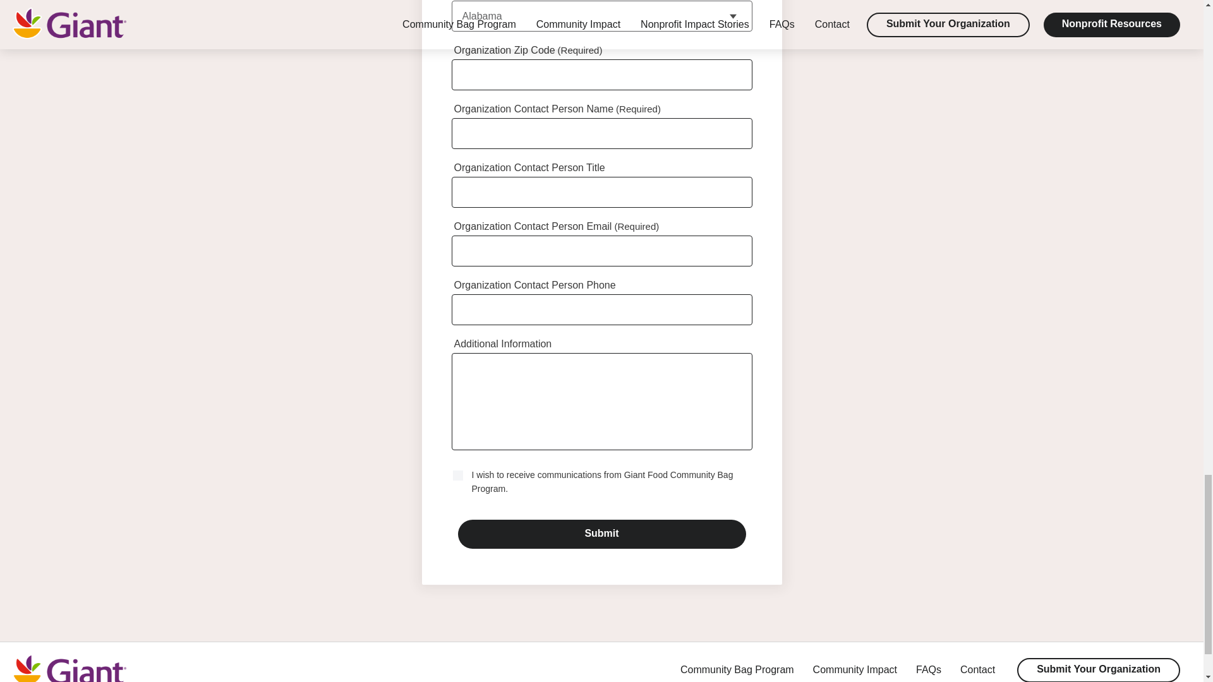 This screenshot has height=682, width=1213. What do you see at coordinates (928, 670) in the screenshot?
I see `FAQs` at bounding box center [928, 670].